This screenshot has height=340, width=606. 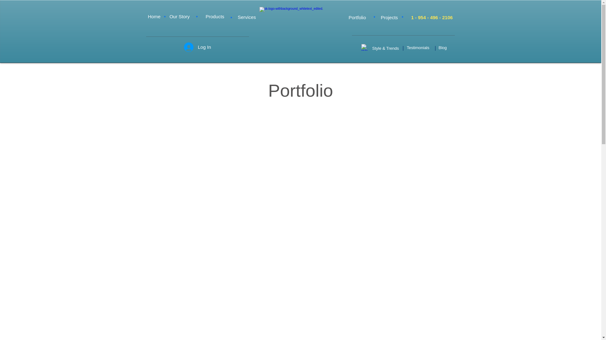 What do you see at coordinates (389, 17) in the screenshot?
I see `Projects` at bounding box center [389, 17].